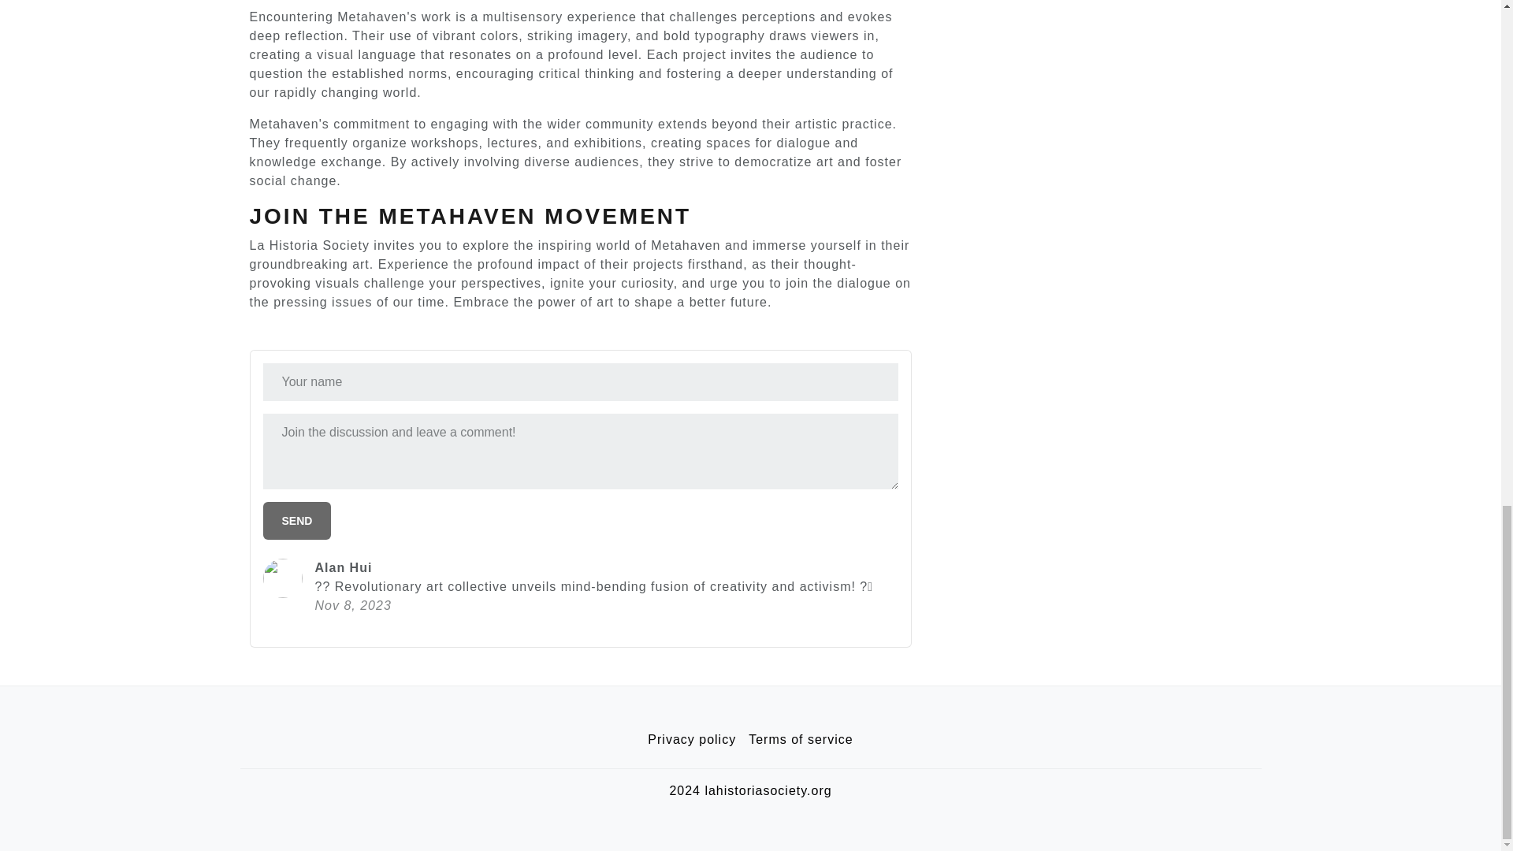 The width and height of the screenshot is (1513, 851). Describe the element at coordinates (297, 520) in the screenshot. I see `Send` at that location.